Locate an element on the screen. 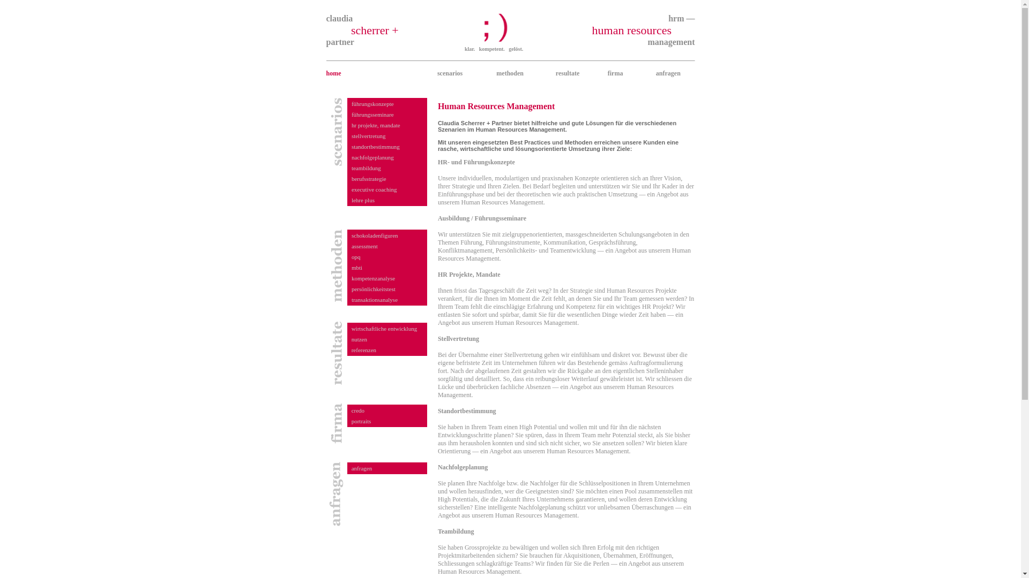 The height and width of the screenshot is (578, 1029). transaktionsanalyse is located at coordinates (375, 300).